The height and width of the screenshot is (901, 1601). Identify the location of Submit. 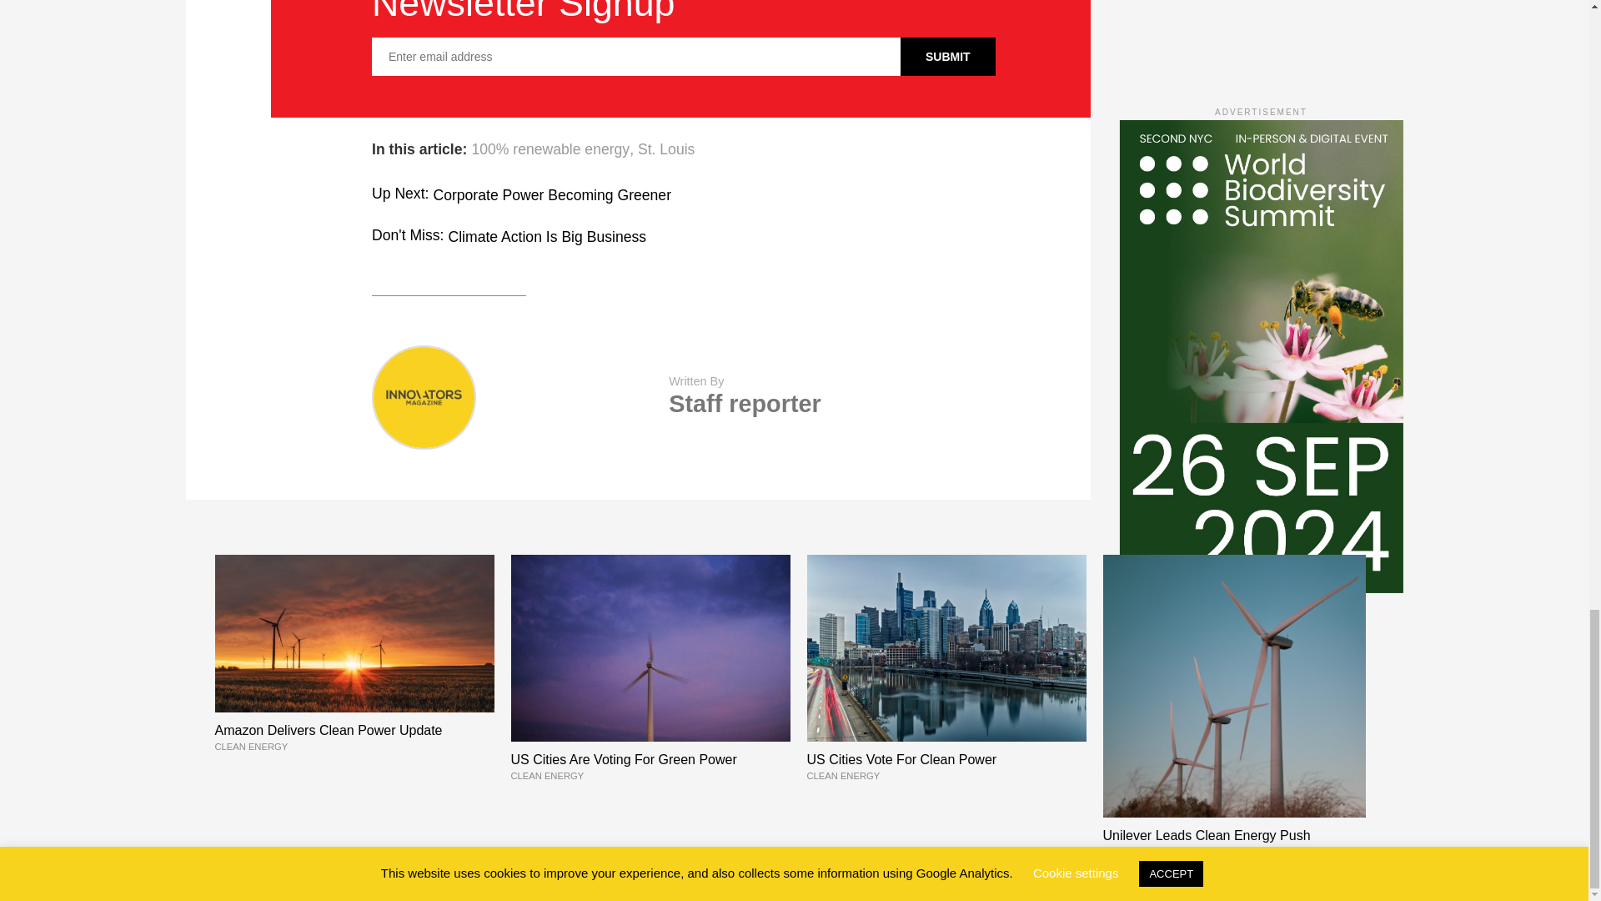
(947, 57).